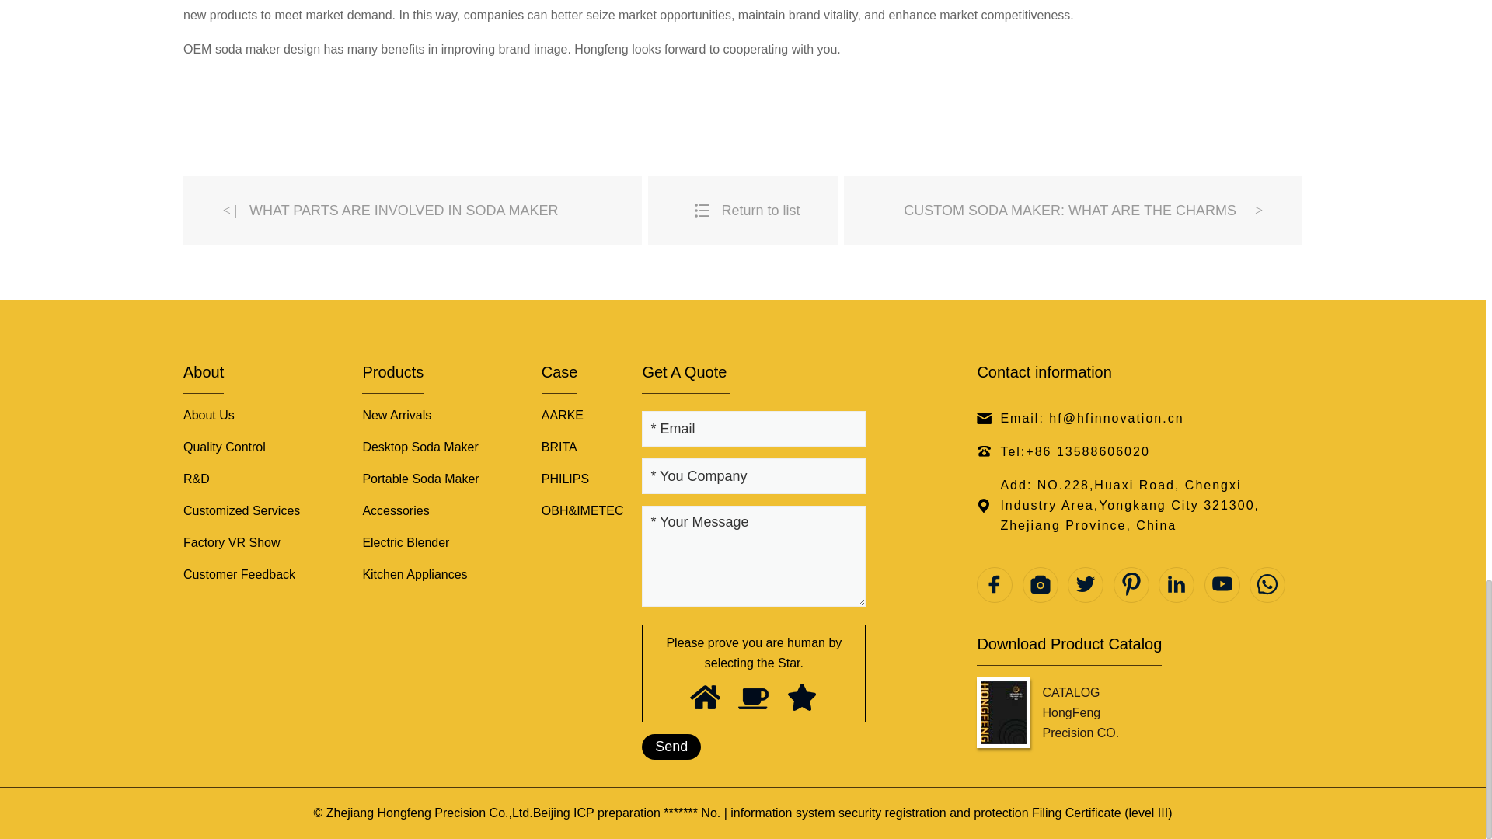 The width and height of the screenshot is (1492, 839). I want to click on youtube, so click(1222, 585).